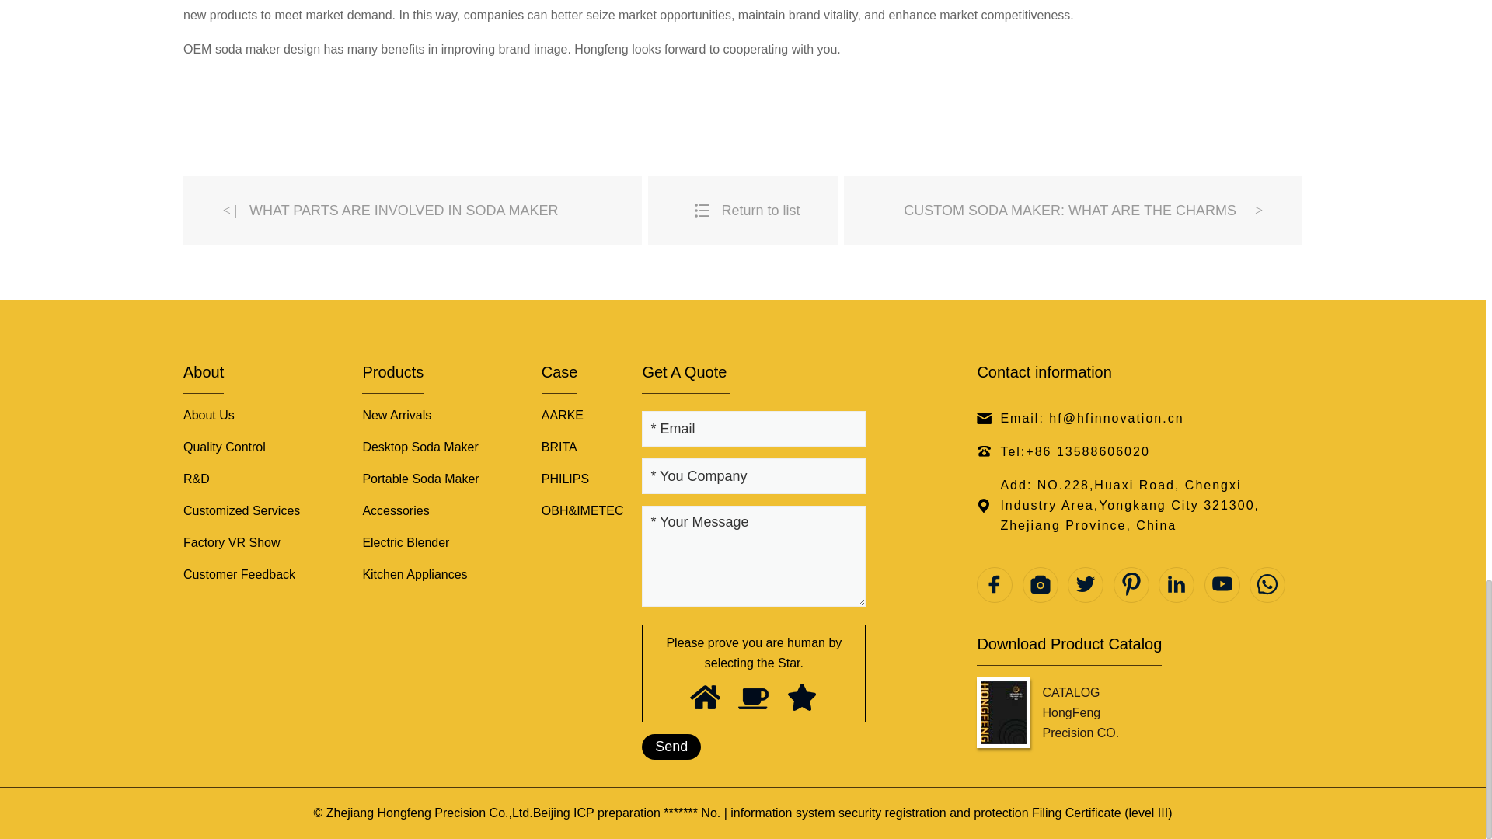 The width and height of the screenshot is (1492, 839). I want to click on youtube, so click(1222, 585).